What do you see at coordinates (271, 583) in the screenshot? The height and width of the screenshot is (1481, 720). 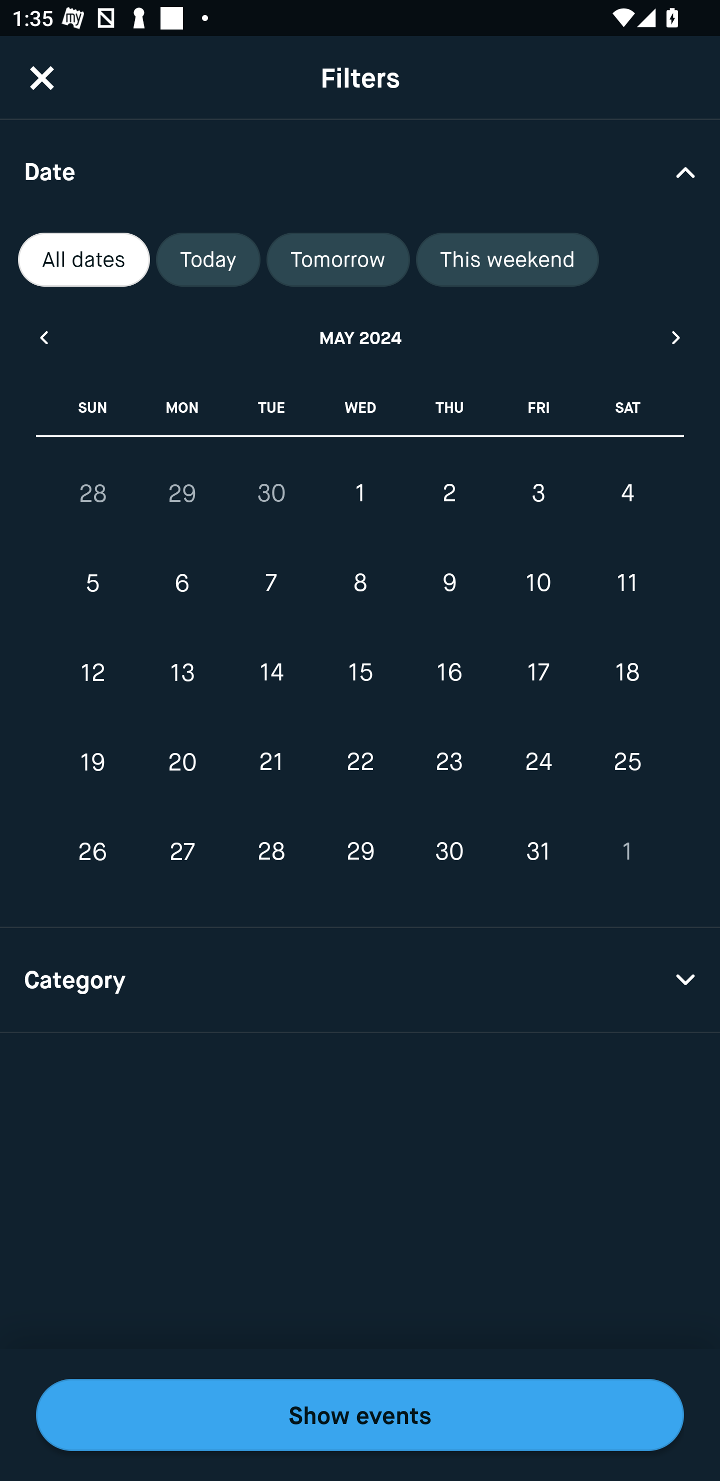 I see `7` at bounding box center [271, 583].